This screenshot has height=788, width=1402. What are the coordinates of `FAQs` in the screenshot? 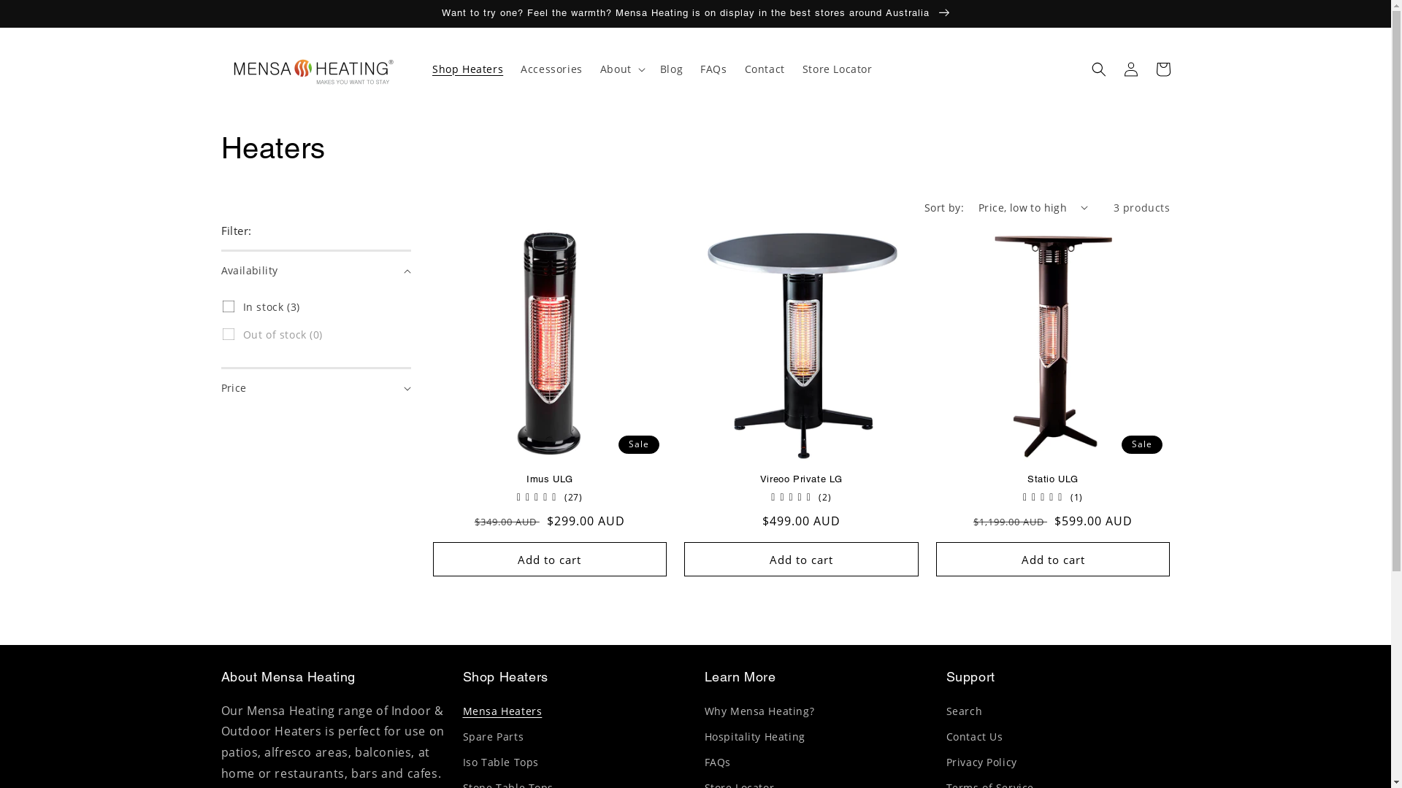 It's located at (717, 762).